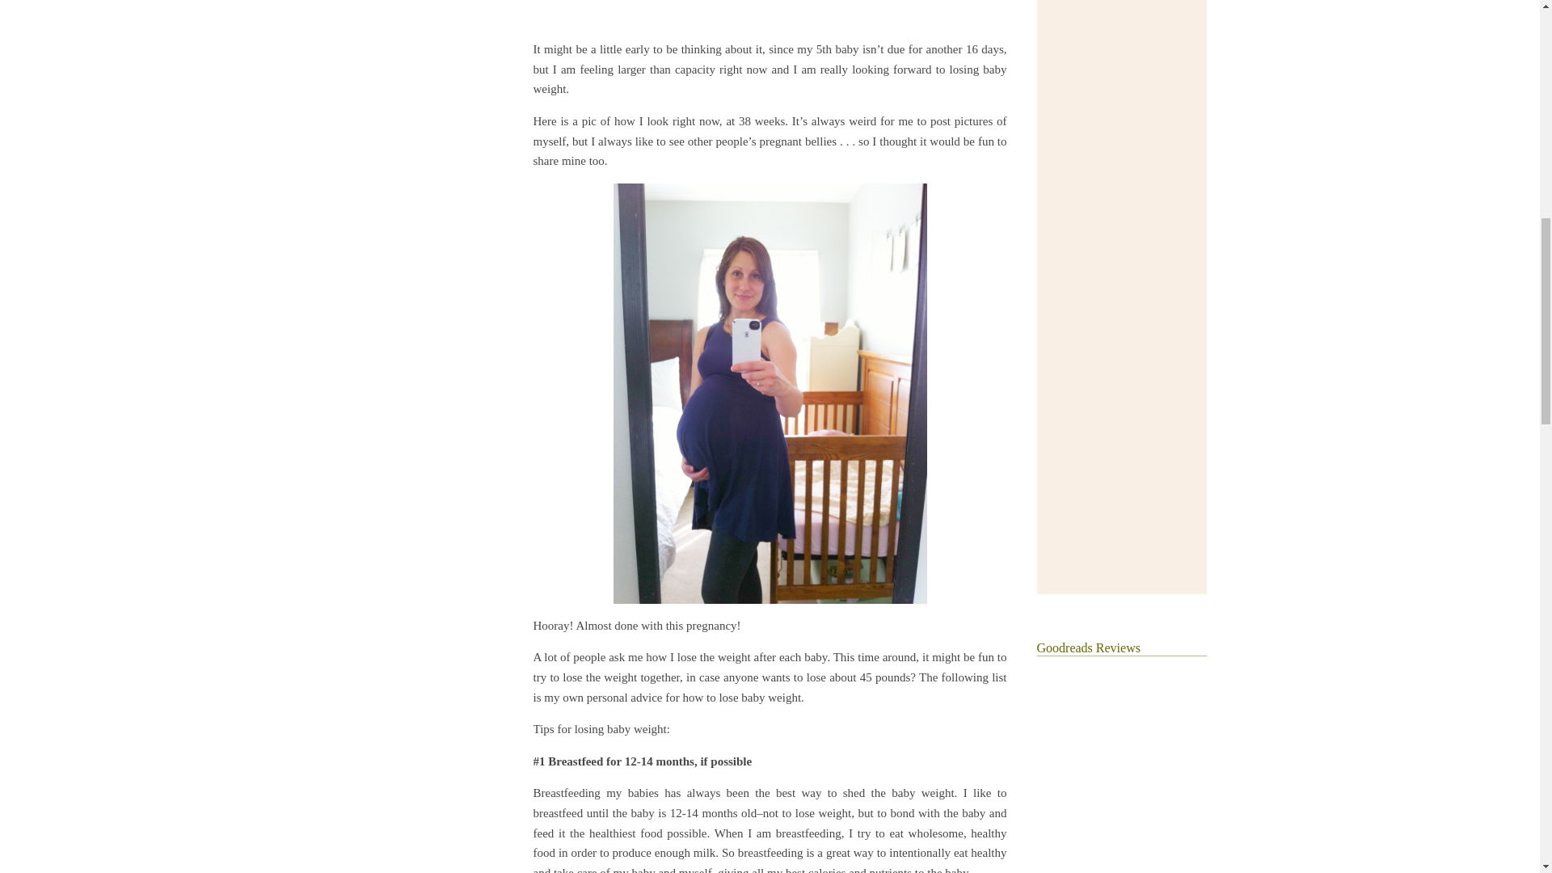 This screenshot has height=873, width=1552. Describe the element at coordinates (1088, 647) in the screenshot. I see `Goodreads Reviews` at that location.